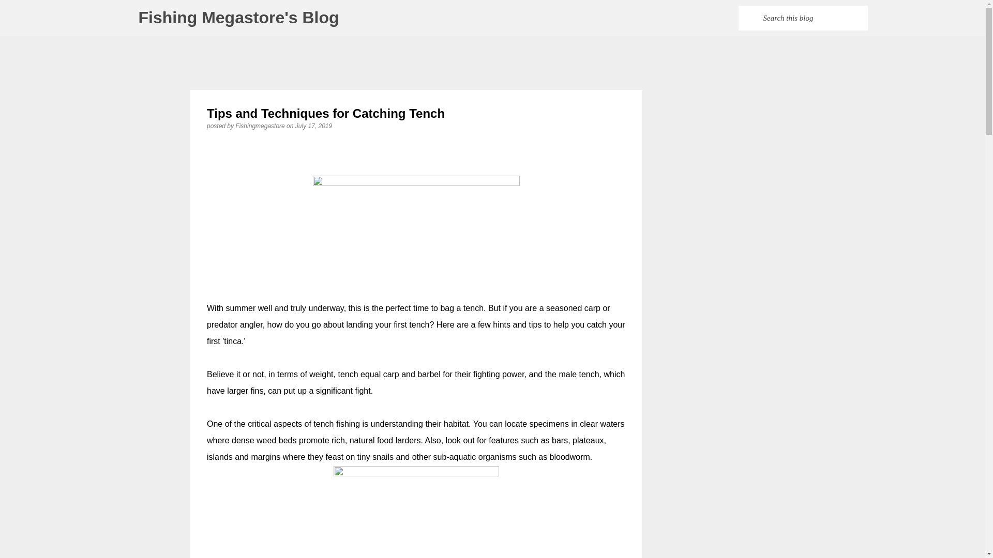  Describe the element at coordinates (261, 126) in the screenshot. I see `author profile` at that location.